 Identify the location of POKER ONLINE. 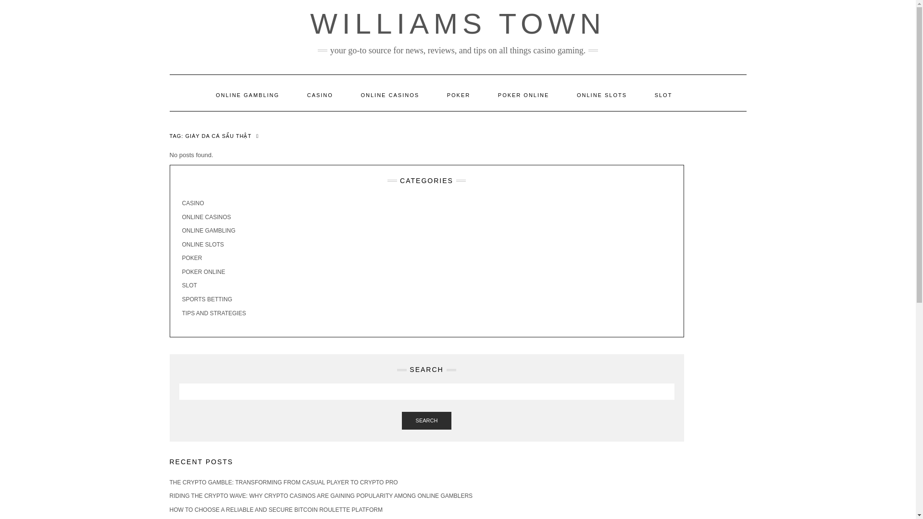
(524, 95).